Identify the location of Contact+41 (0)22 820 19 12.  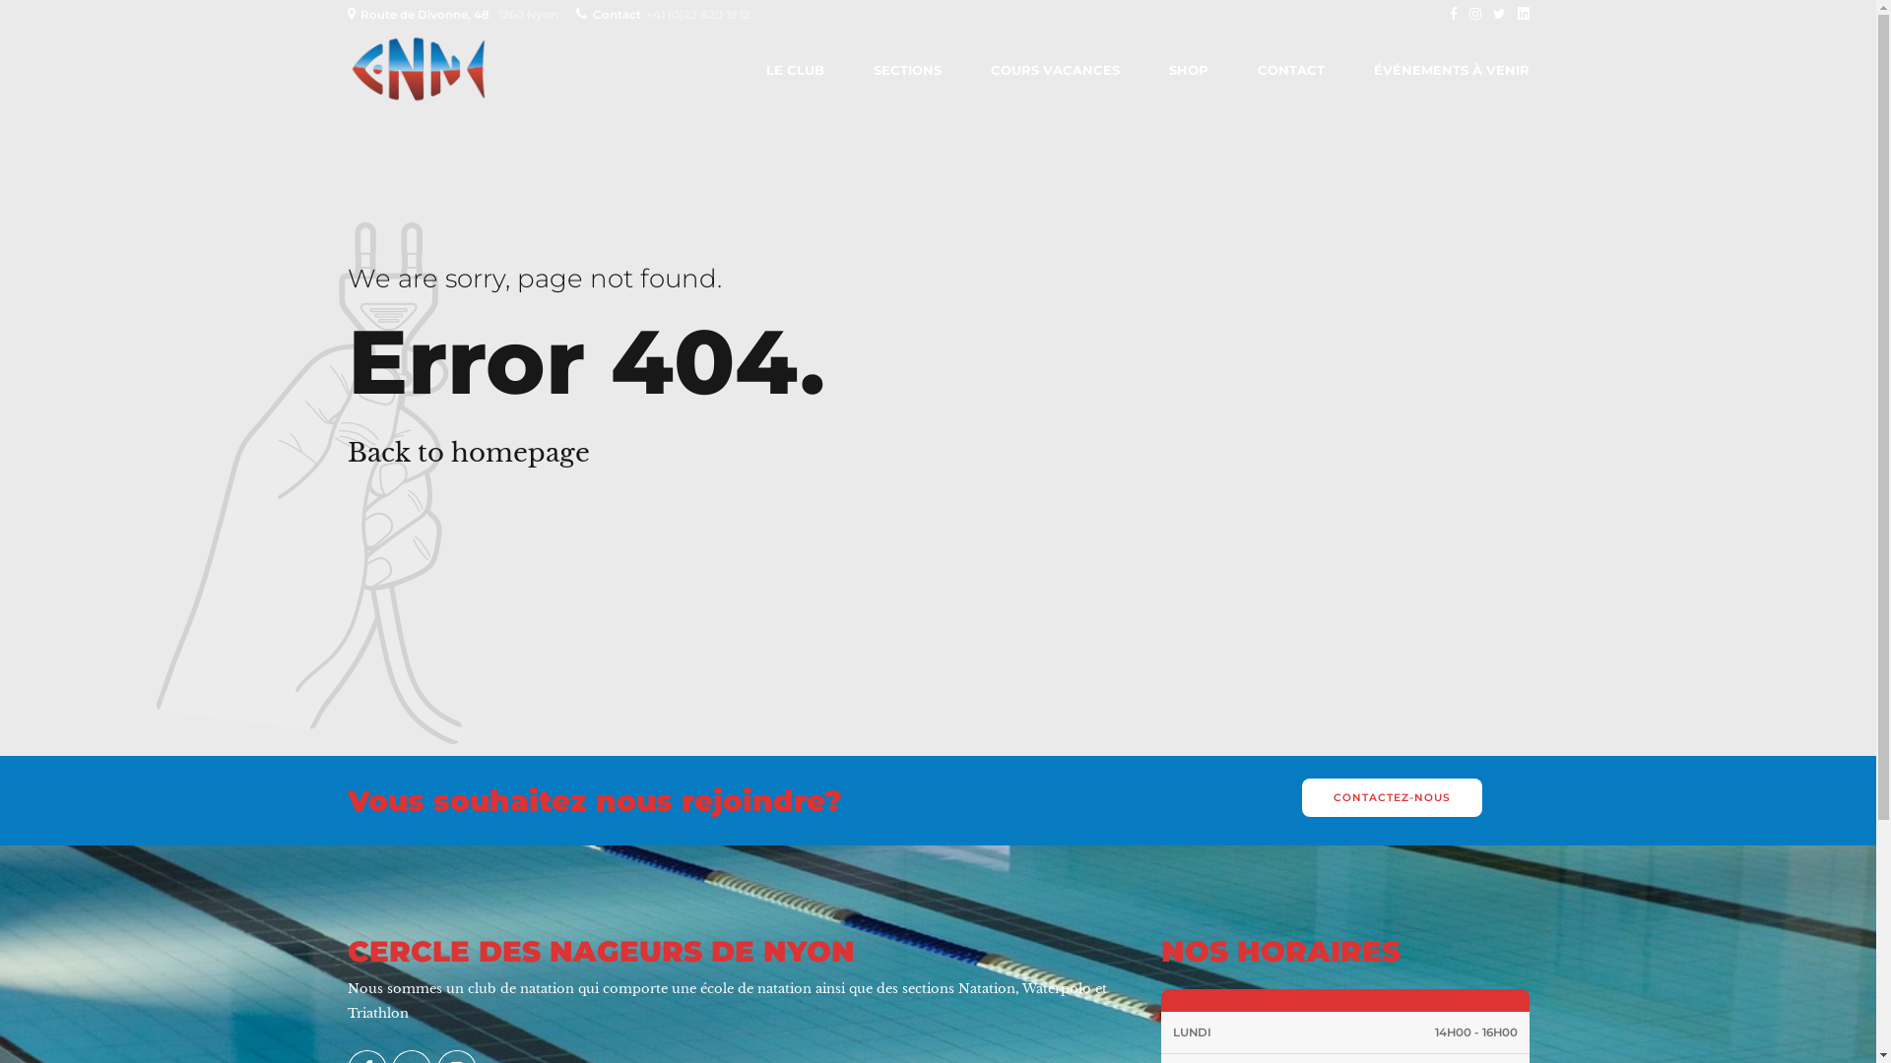
(667, 15).